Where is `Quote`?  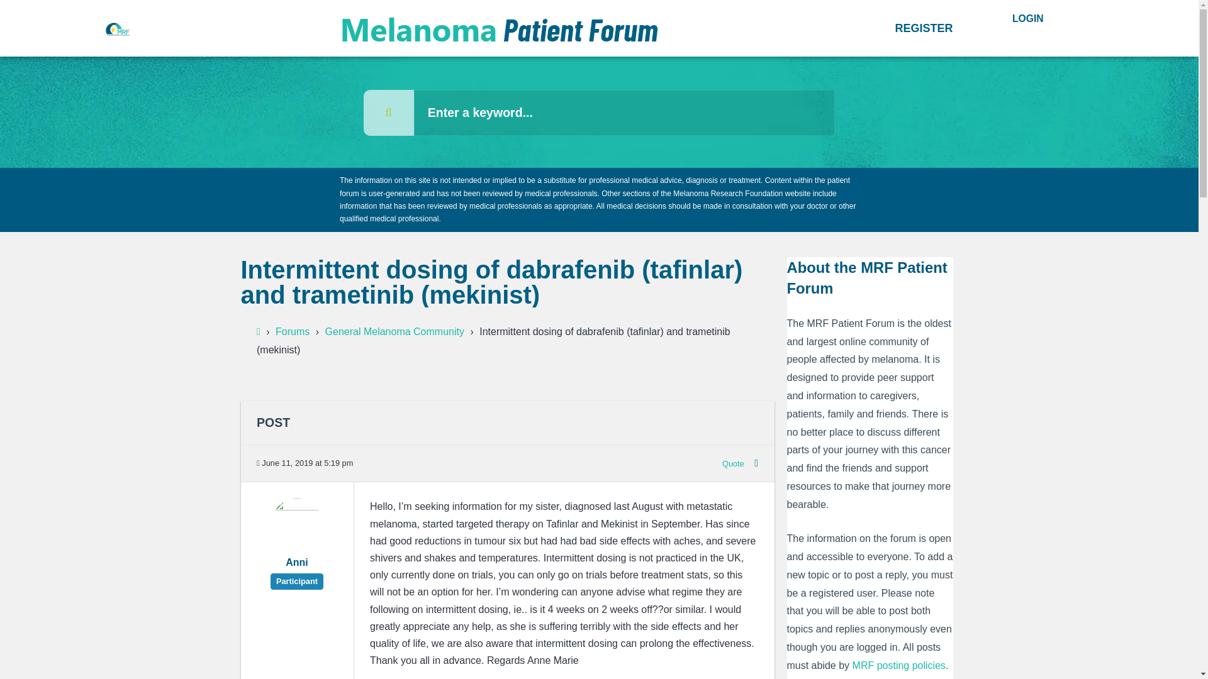 Quote is located at coordinates (733, 464).